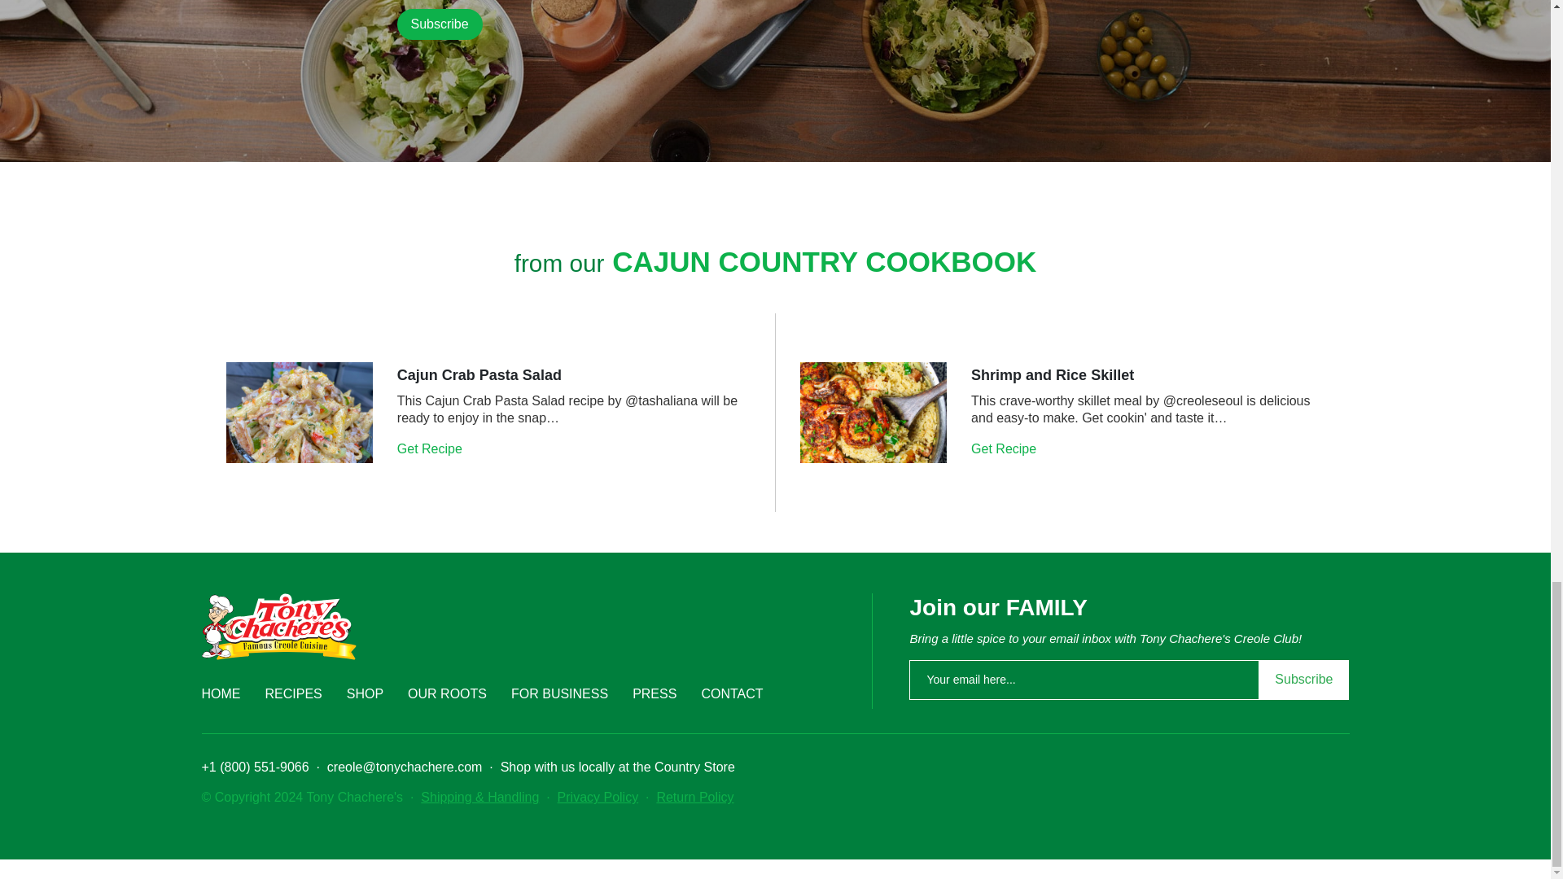 This screenshot has height=879, width=1563. I want to click on RECIPES, so click(293, 693).